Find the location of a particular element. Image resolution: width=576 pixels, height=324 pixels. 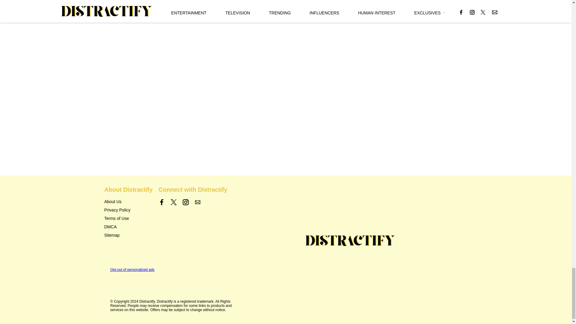

DMCA is located at coordinates (110, 227).